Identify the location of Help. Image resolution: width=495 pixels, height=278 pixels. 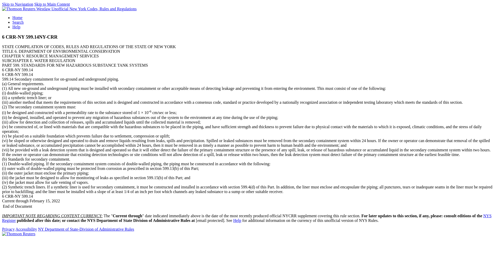
(16, 27).